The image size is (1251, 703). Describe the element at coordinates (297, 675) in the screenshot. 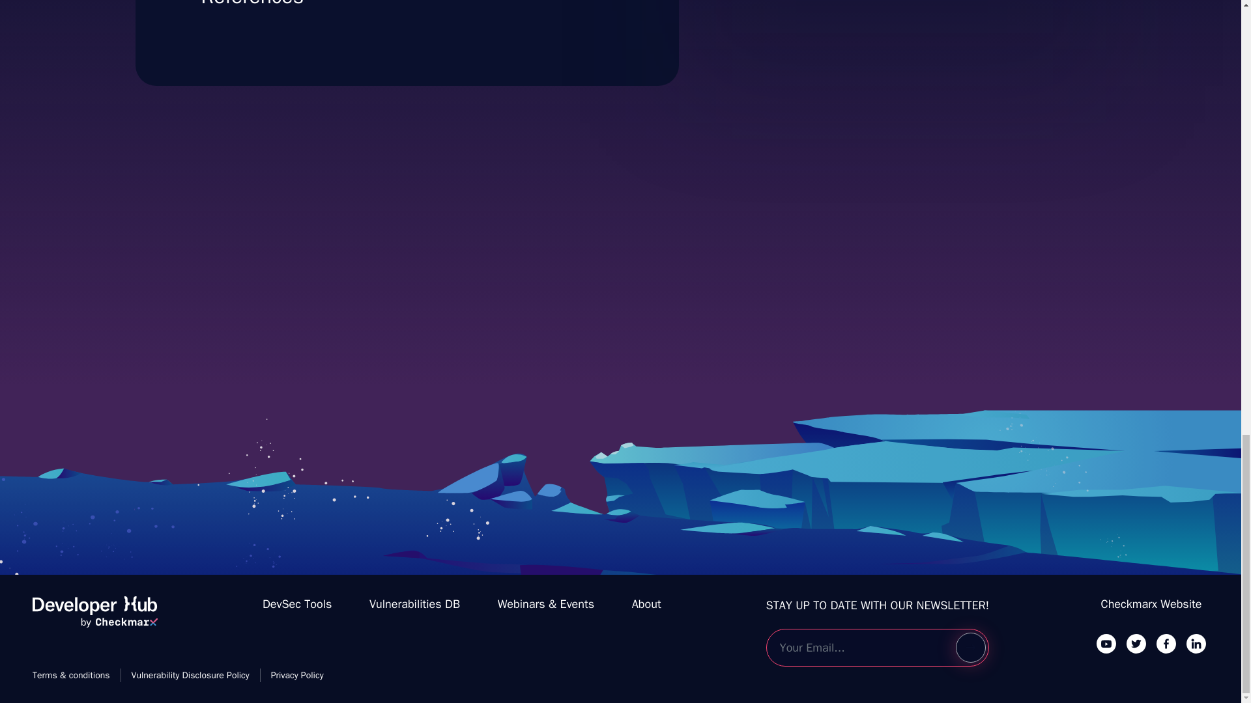

I see `Privacy Policy` at that location.